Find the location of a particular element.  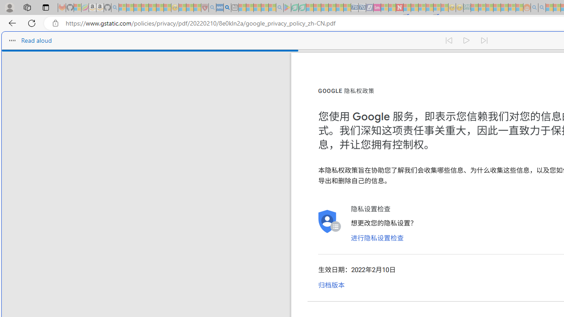

The Weather Channel - MSN - Sleeping is located at coordinates (137, 8).